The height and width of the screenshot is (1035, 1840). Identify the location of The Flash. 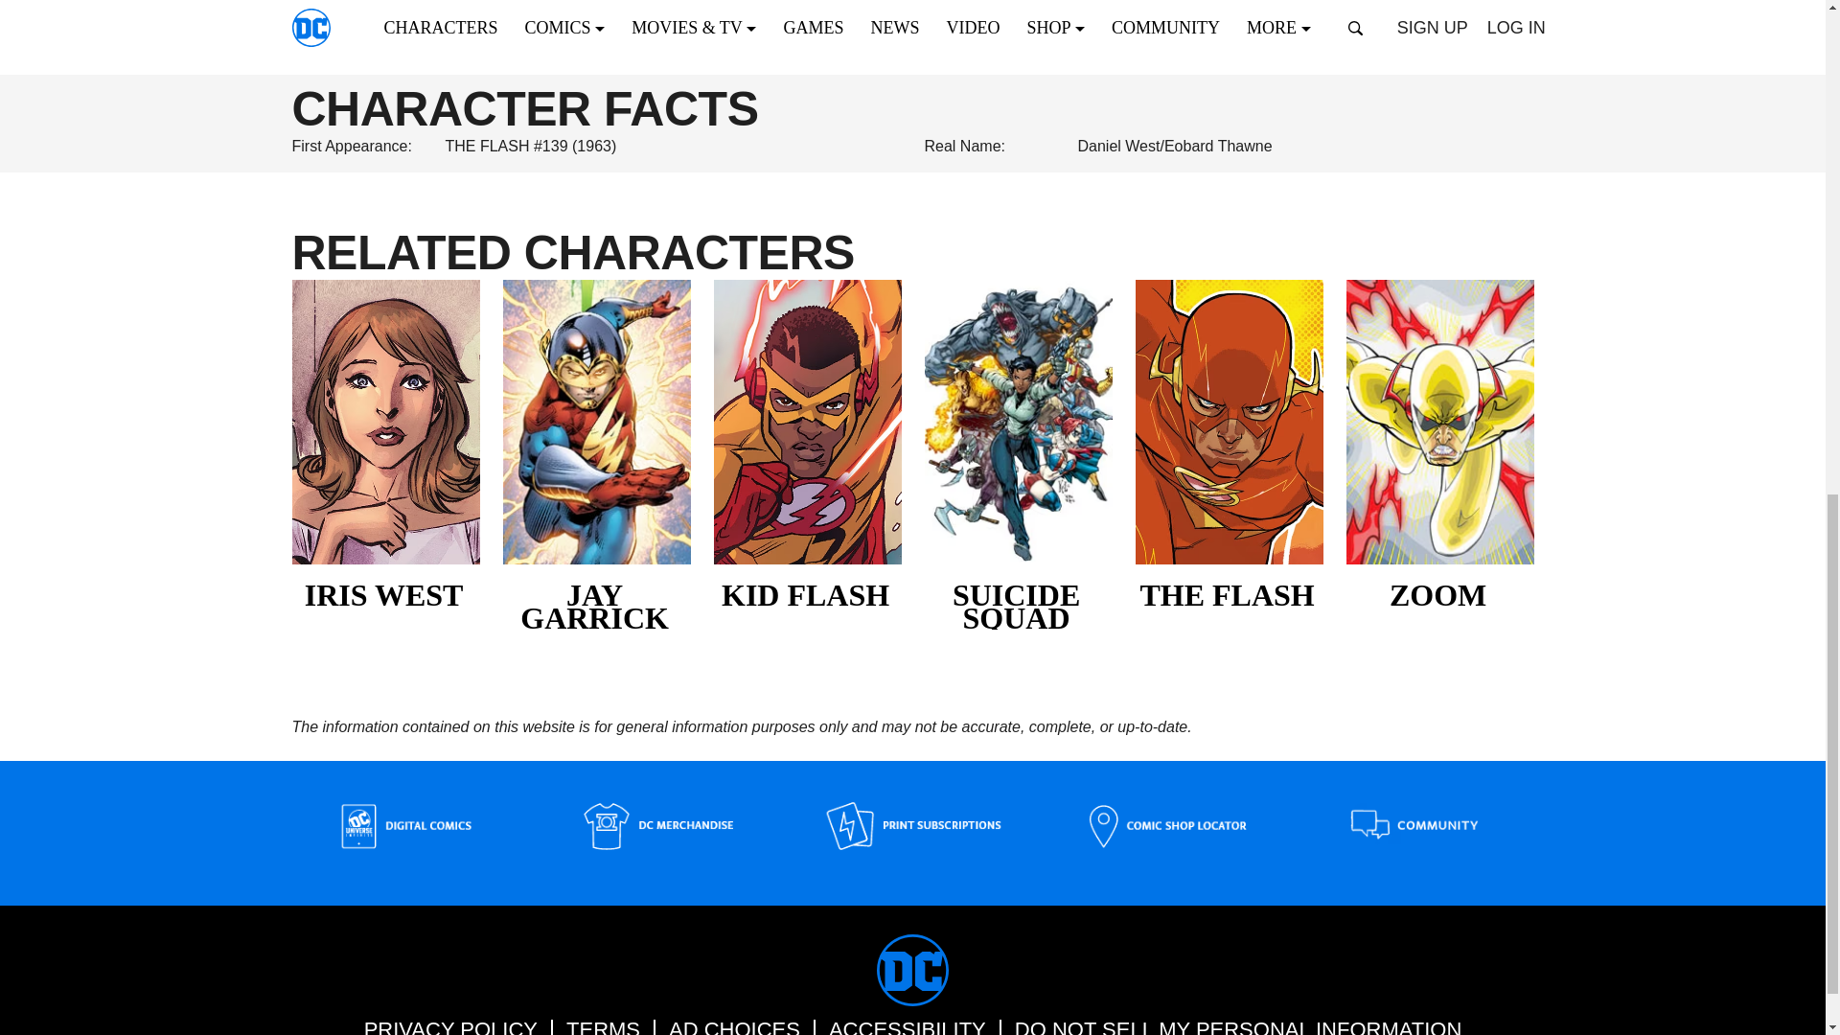
(1229, 599).